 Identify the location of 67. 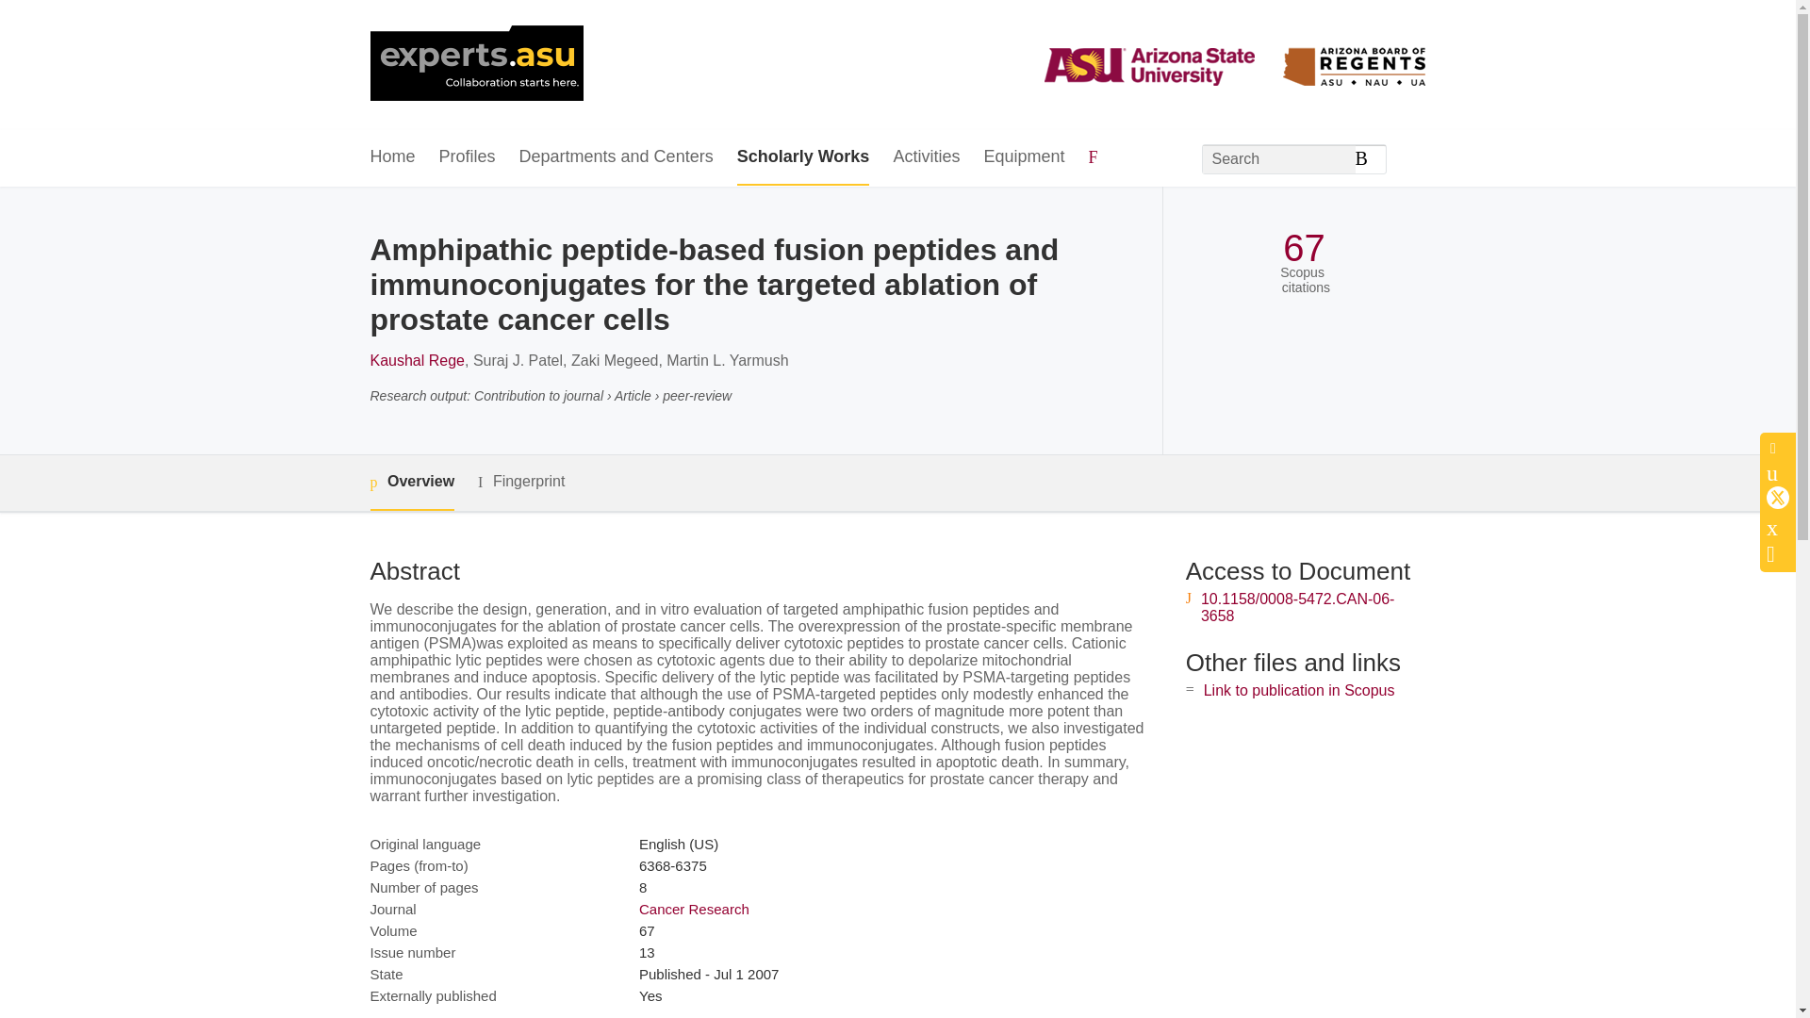
(1304, 248).